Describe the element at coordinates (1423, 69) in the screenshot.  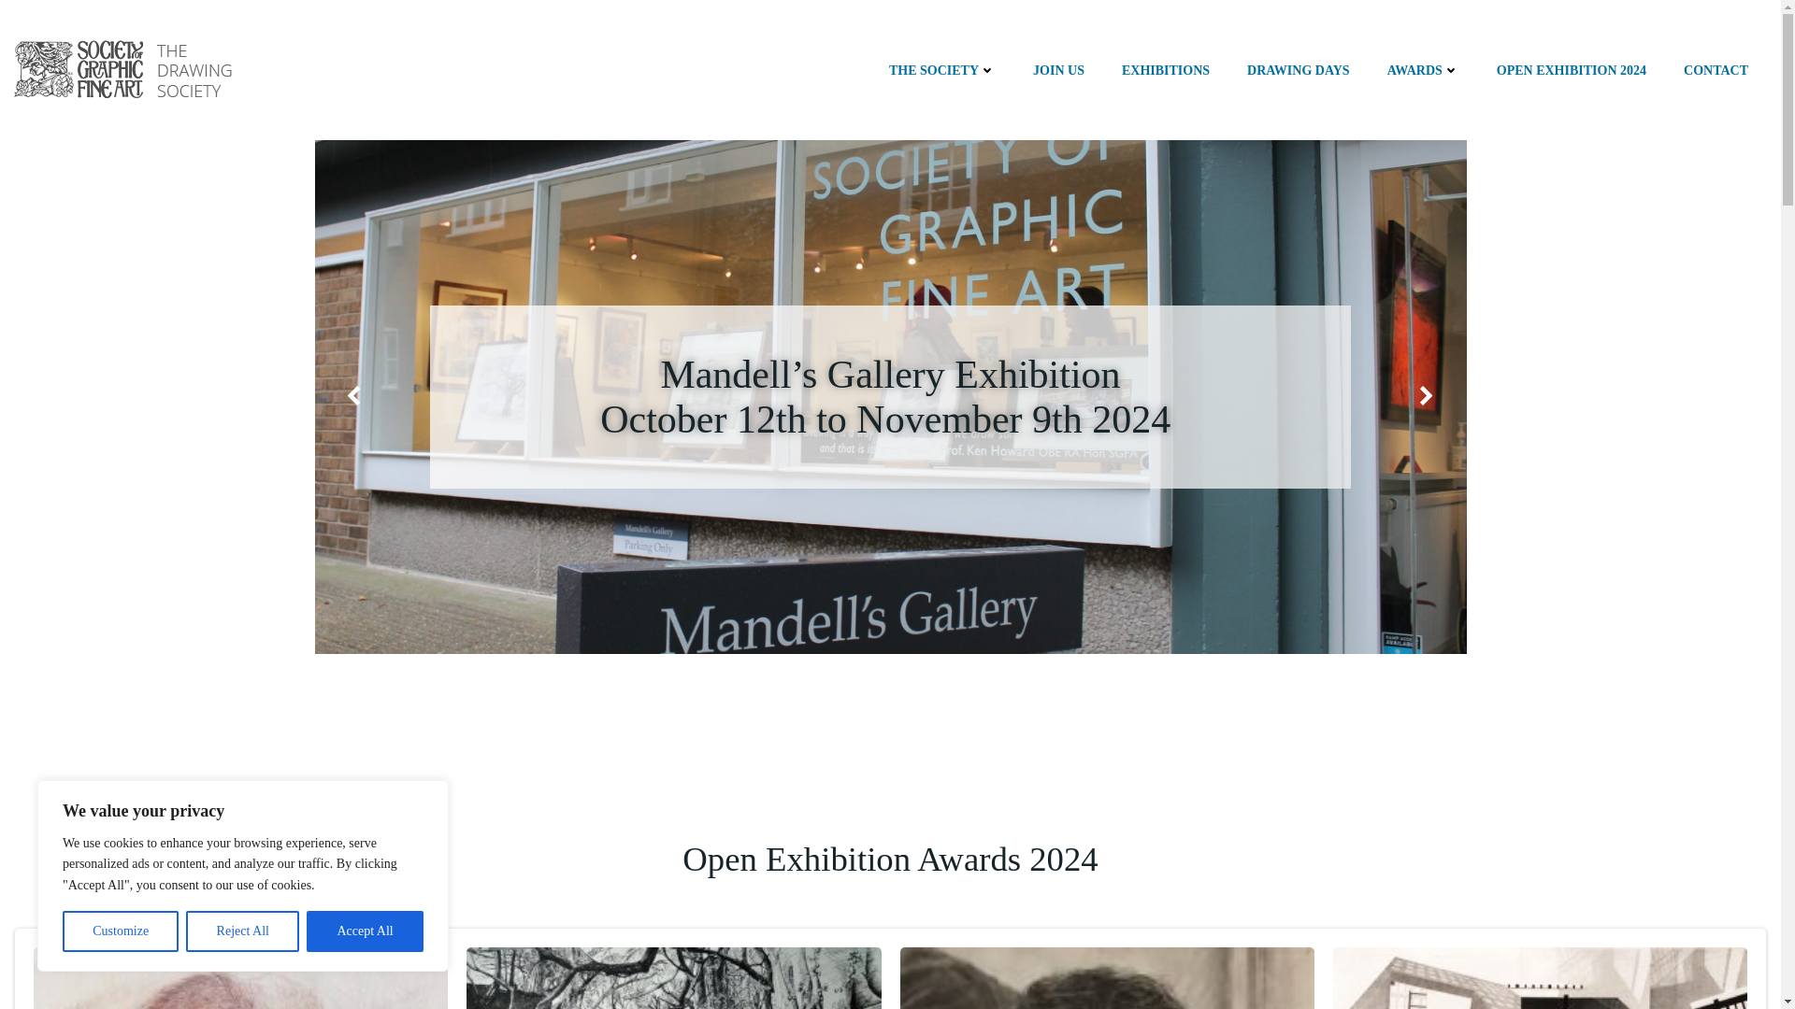
I see `AWARDS` at that location.